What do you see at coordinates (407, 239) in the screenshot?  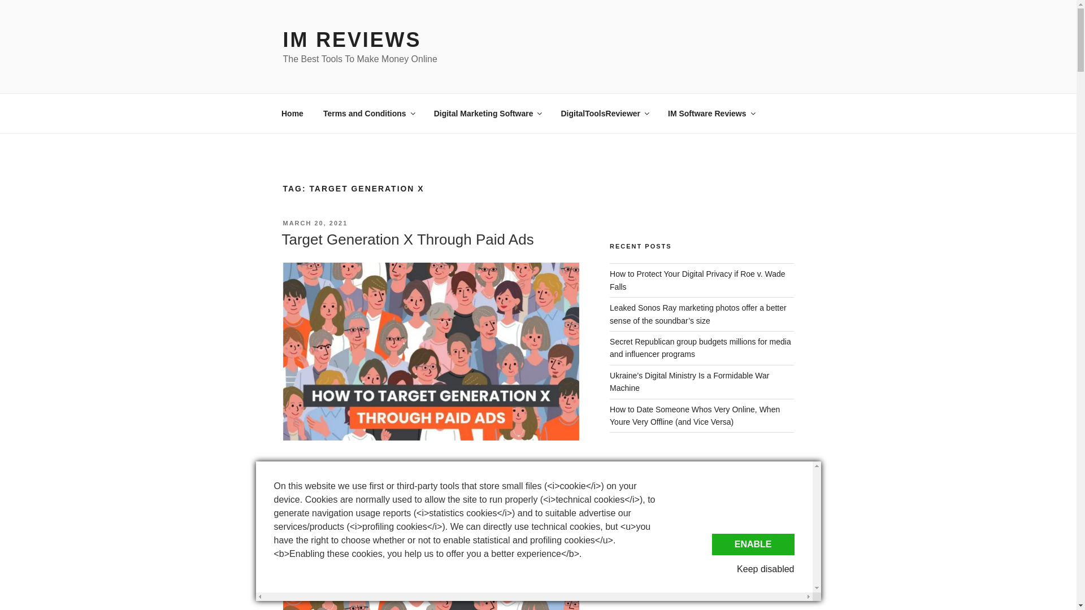 I see `Target Generation X Through Paid Ads` at bounding box center [407, 239].